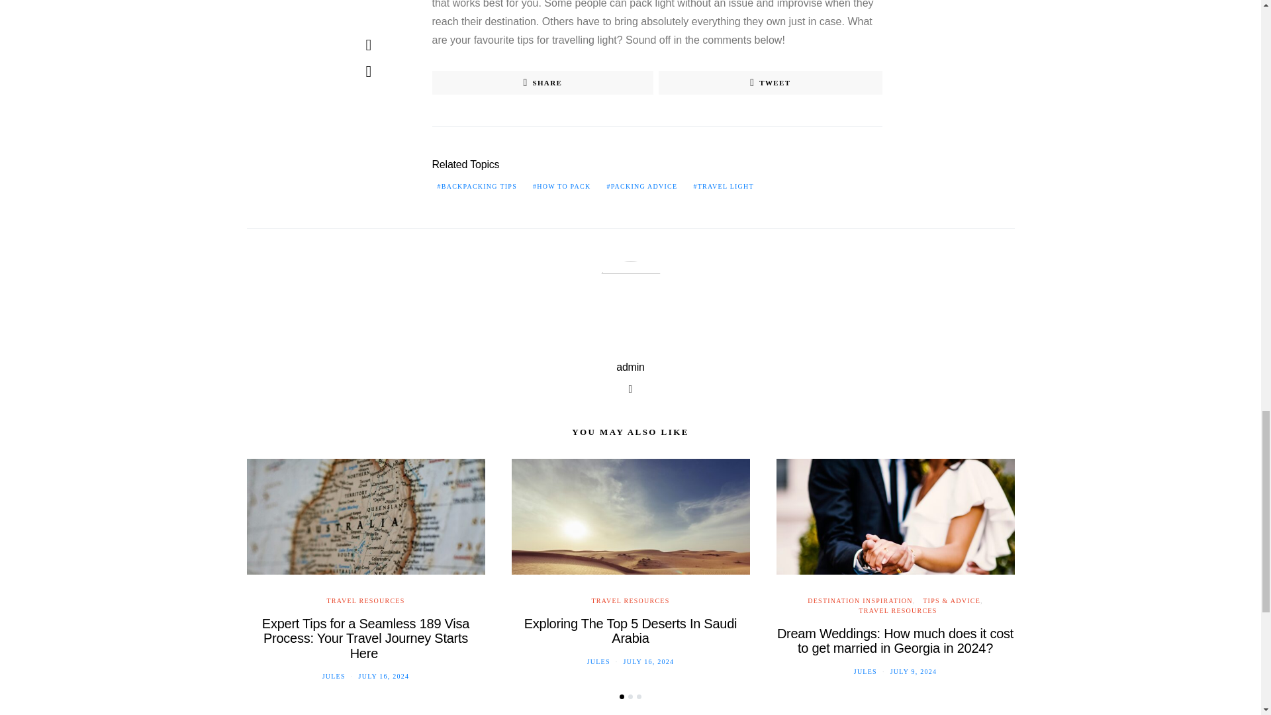 The image size is (1271, 715). What do you see at coordinates (865, 671) in the screenshot?
I see `View all posts by Jules` at bounding box center [865, 671].